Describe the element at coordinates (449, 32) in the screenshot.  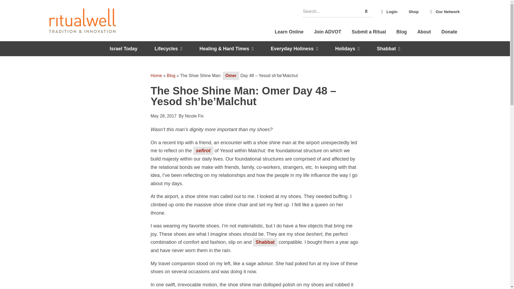
I see `Donate` at that location.